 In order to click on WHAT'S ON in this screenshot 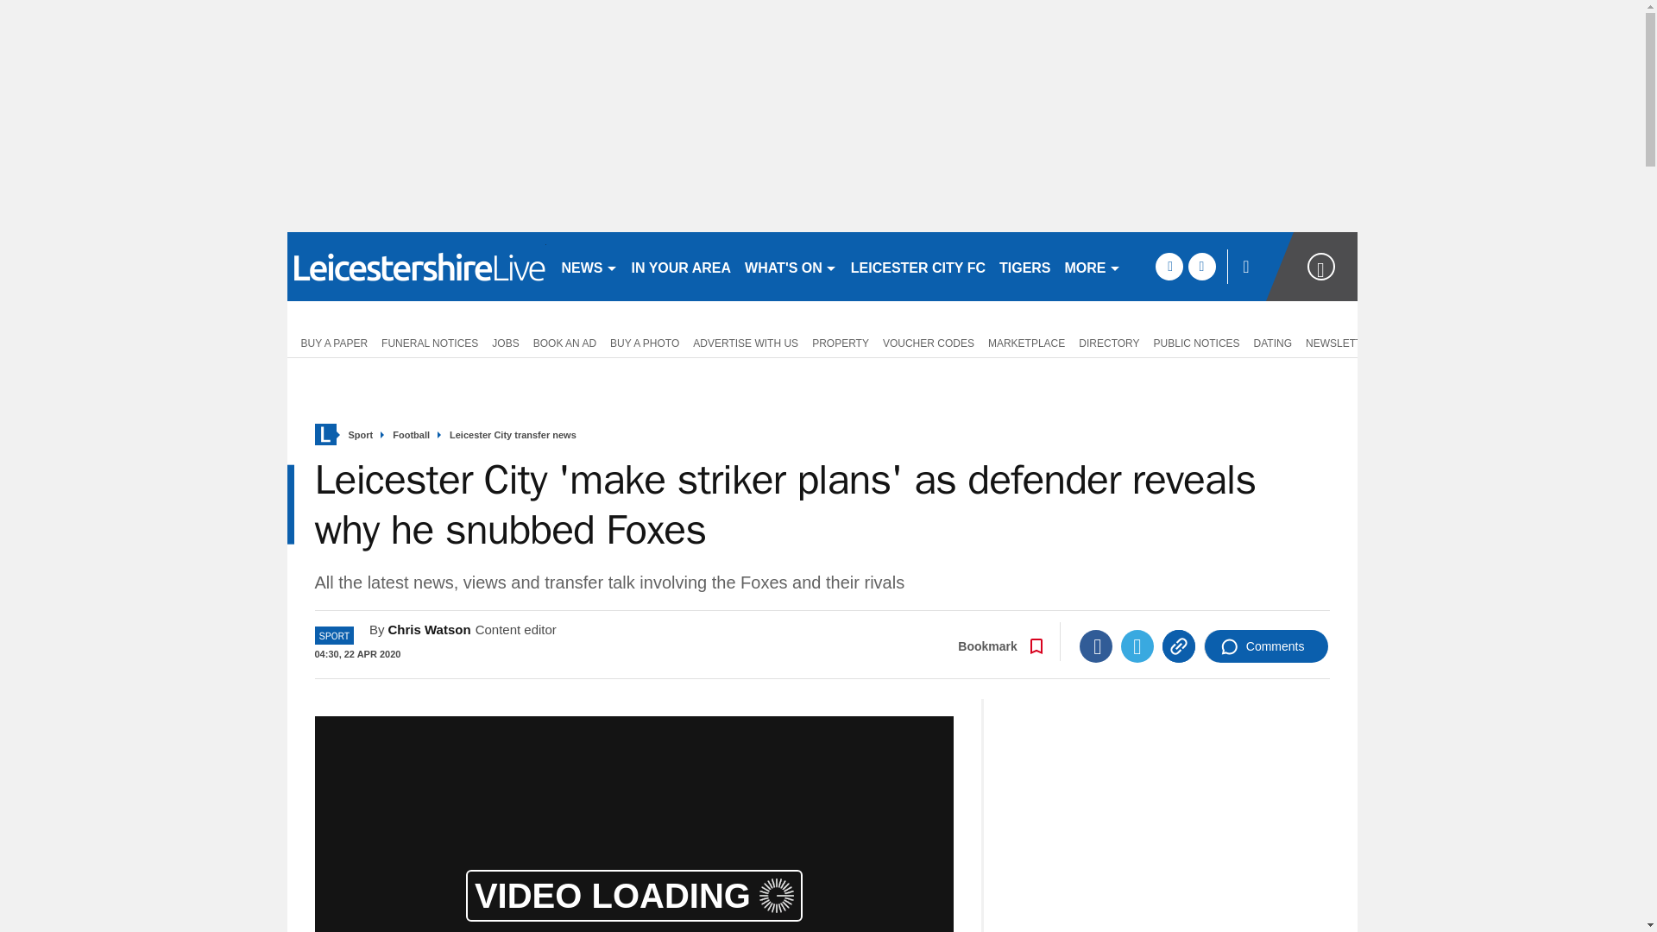, I will do `click(791, 266)`.